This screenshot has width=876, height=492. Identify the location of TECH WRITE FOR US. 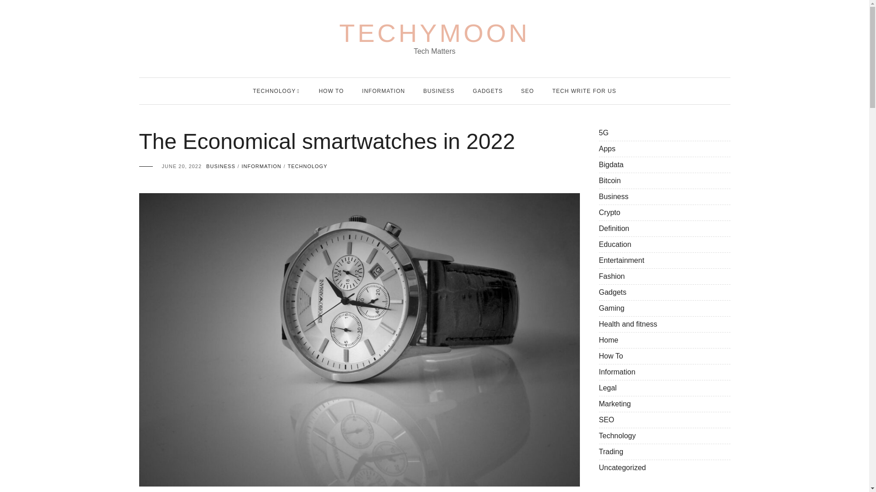
(584, 91).